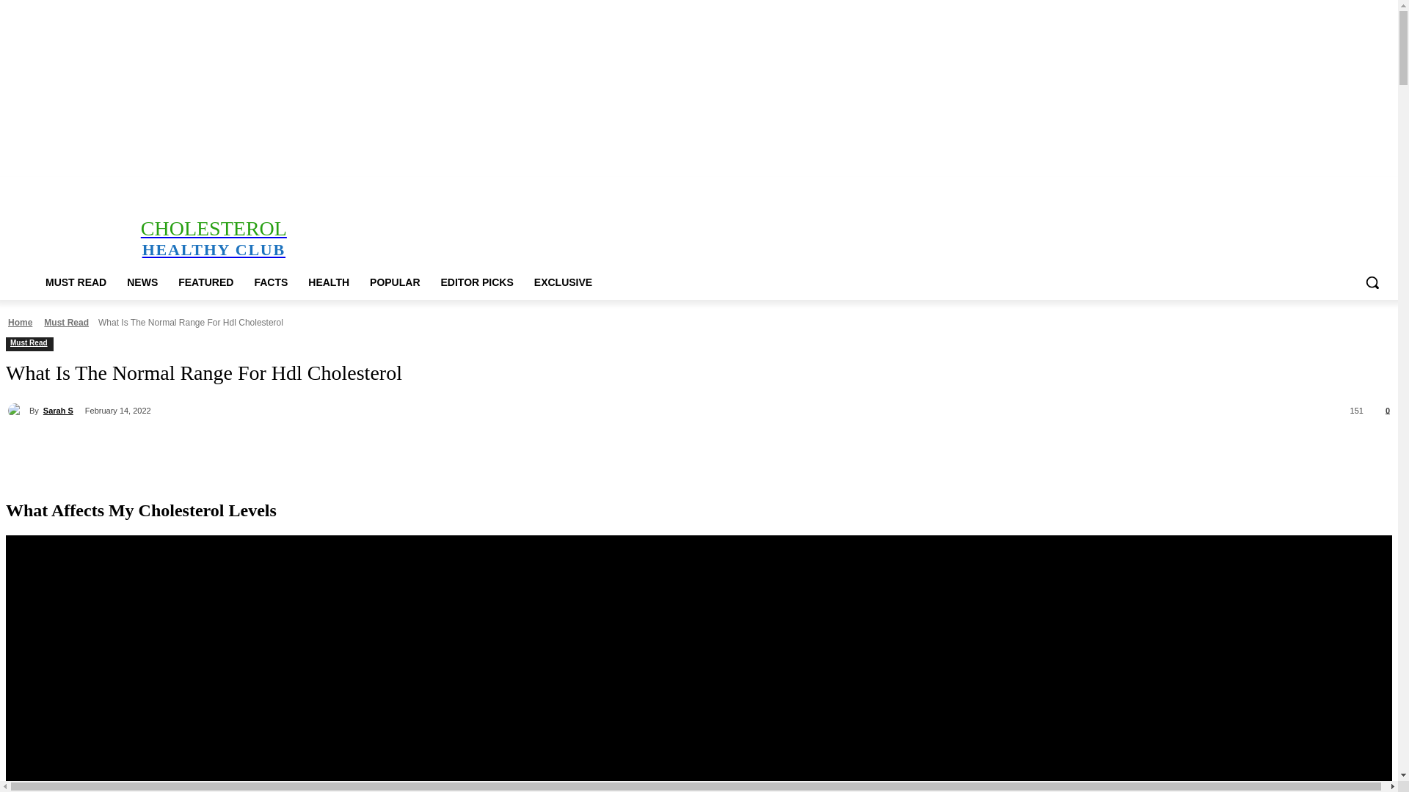 The image size is (1409, 792). What do you see at coordinates (172, 186) in the screenshot?
I see `Must Read` at bounding box center [172, 186].